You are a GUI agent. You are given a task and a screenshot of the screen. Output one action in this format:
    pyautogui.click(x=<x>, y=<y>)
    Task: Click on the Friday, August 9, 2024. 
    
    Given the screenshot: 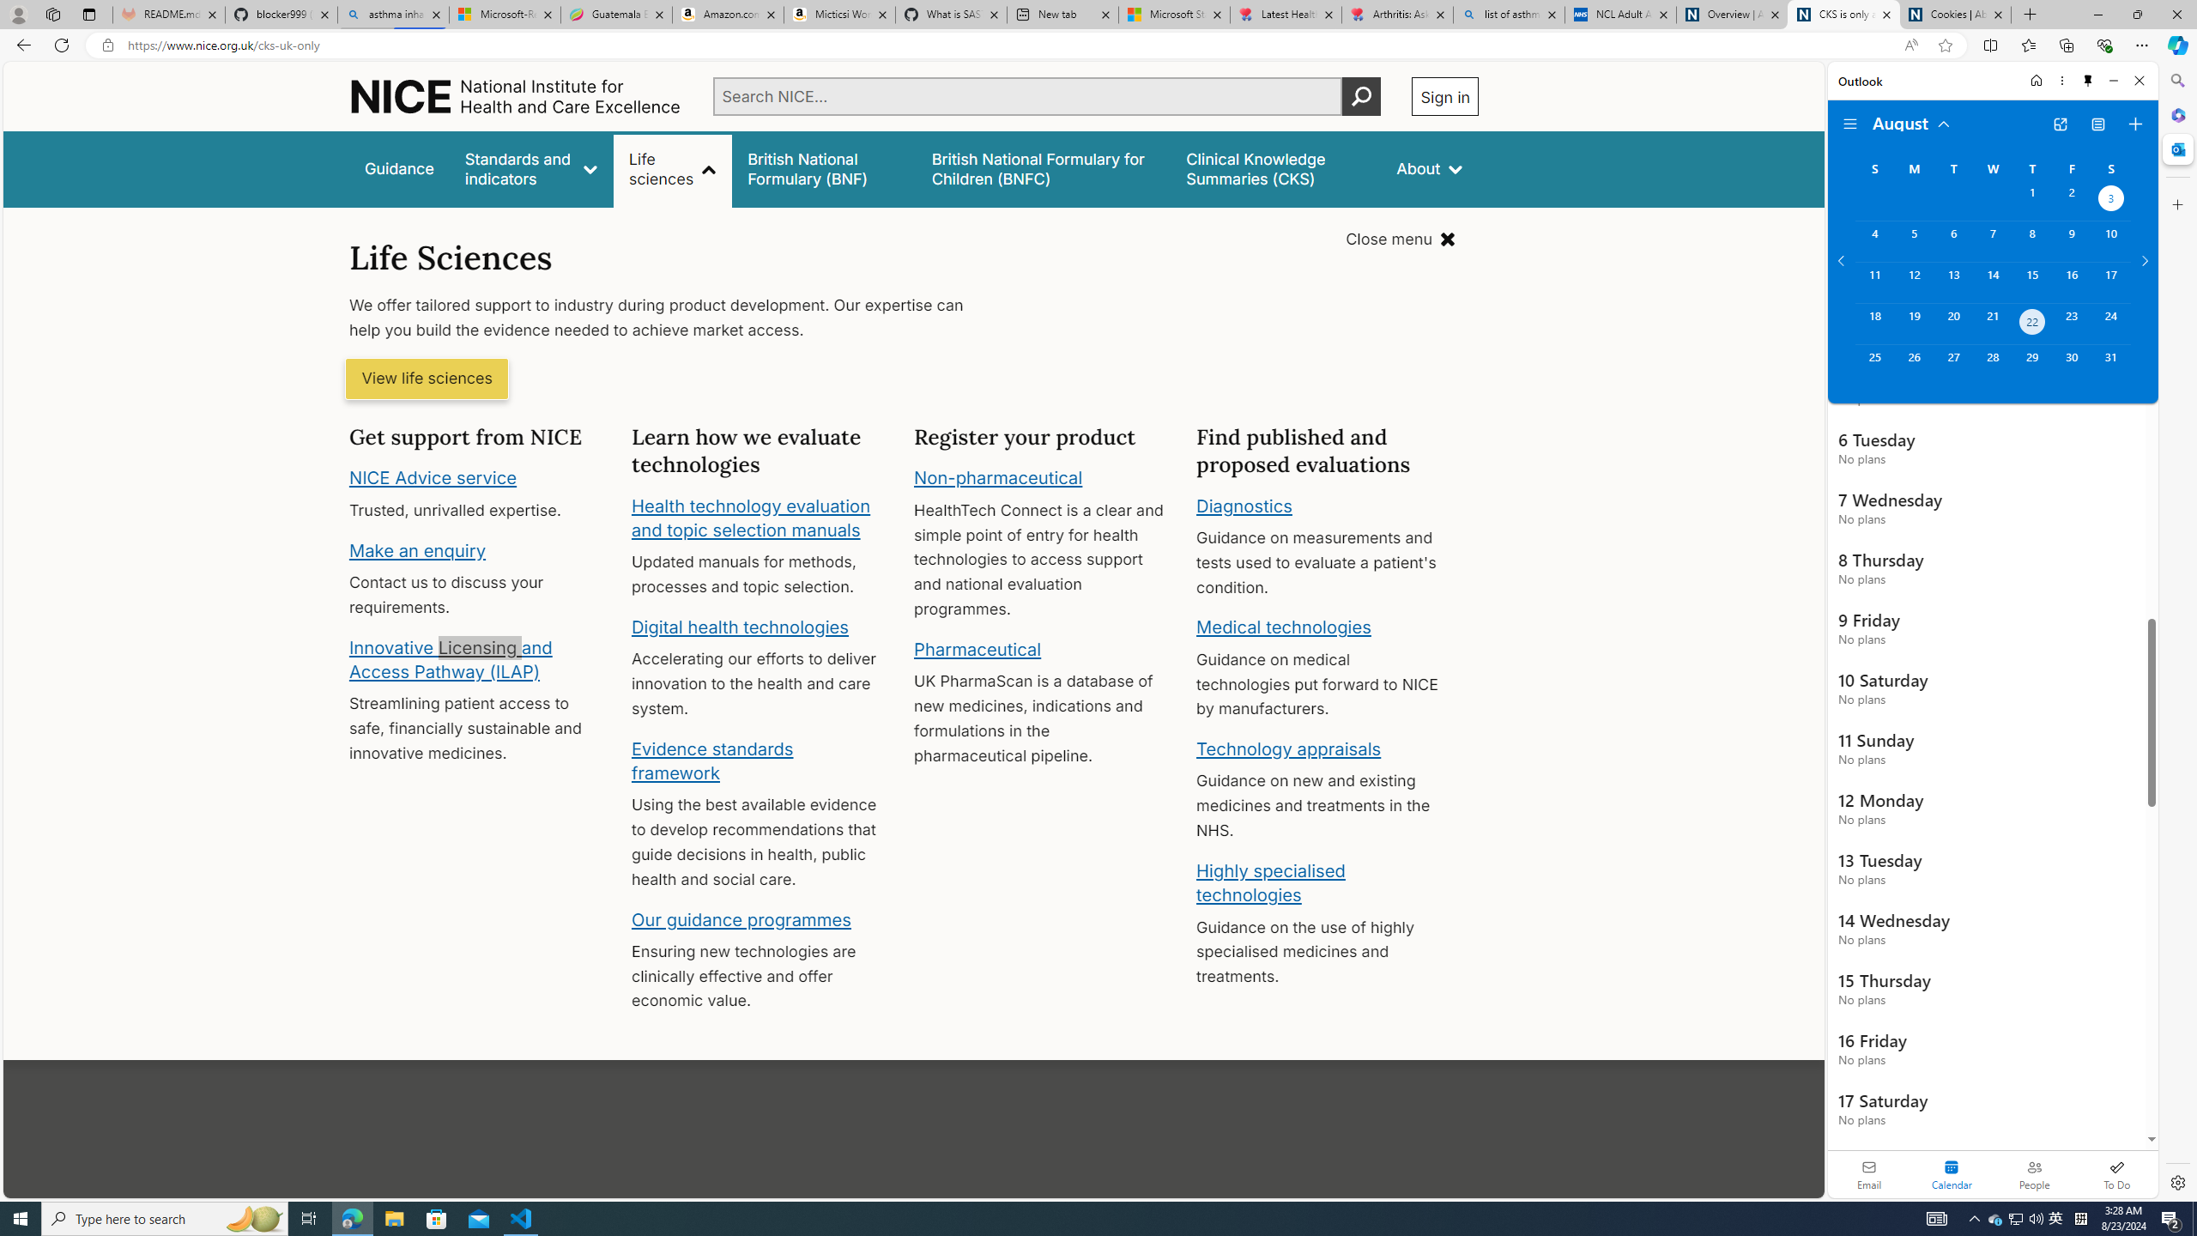 What is the action you would take?
    pyautogui.click(x=2072, y=241)
    